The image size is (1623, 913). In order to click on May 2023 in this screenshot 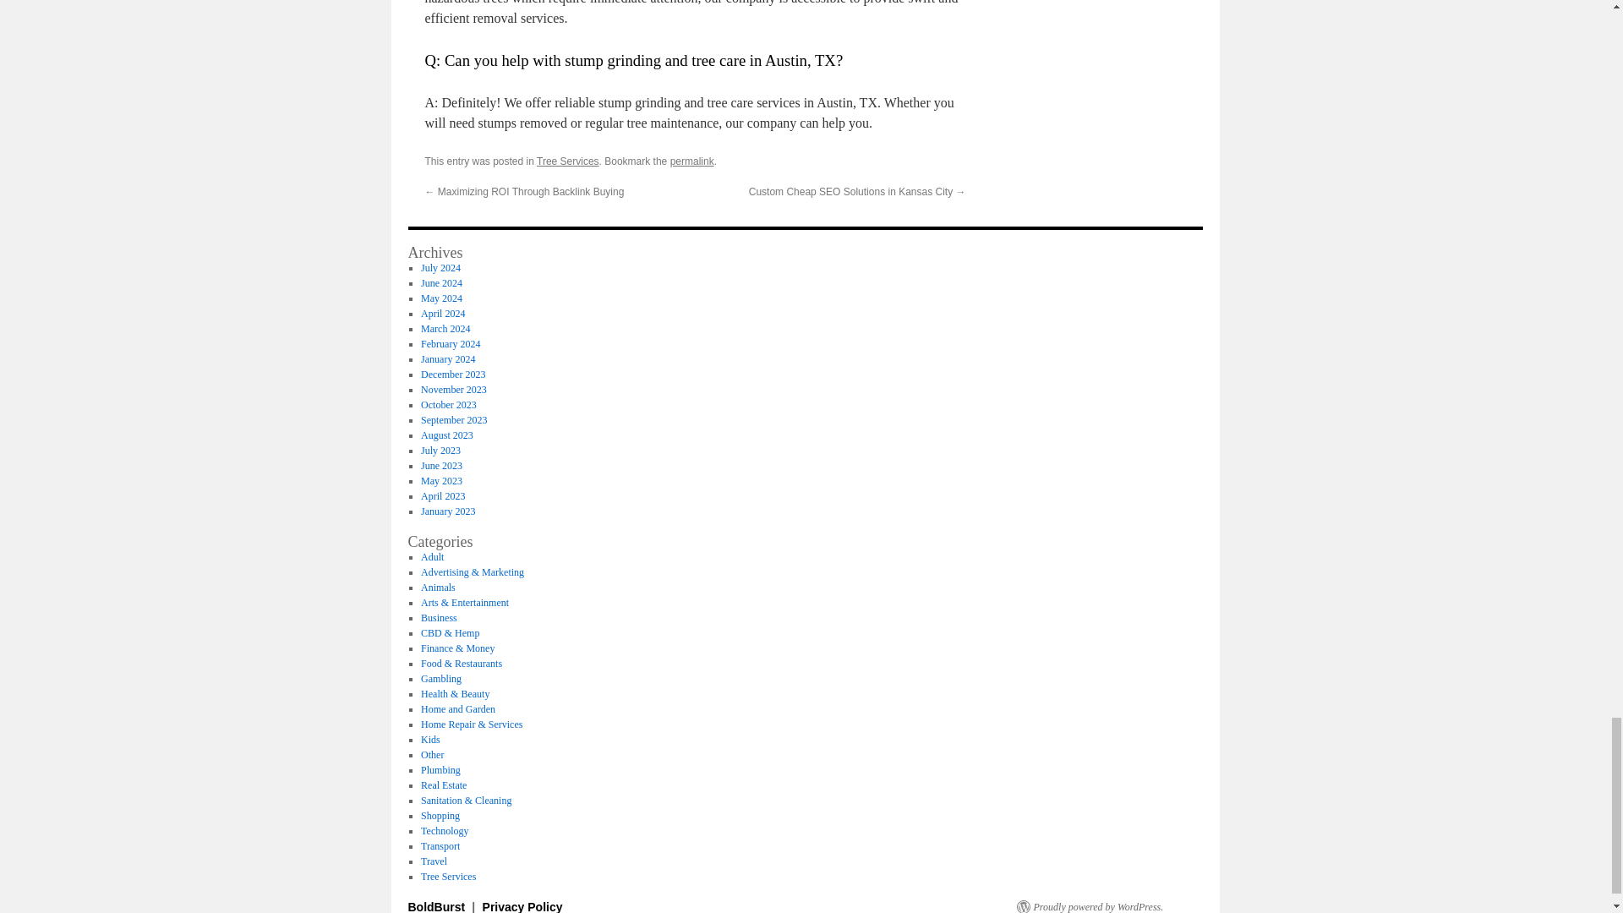, I will do `click(441, 480)`.